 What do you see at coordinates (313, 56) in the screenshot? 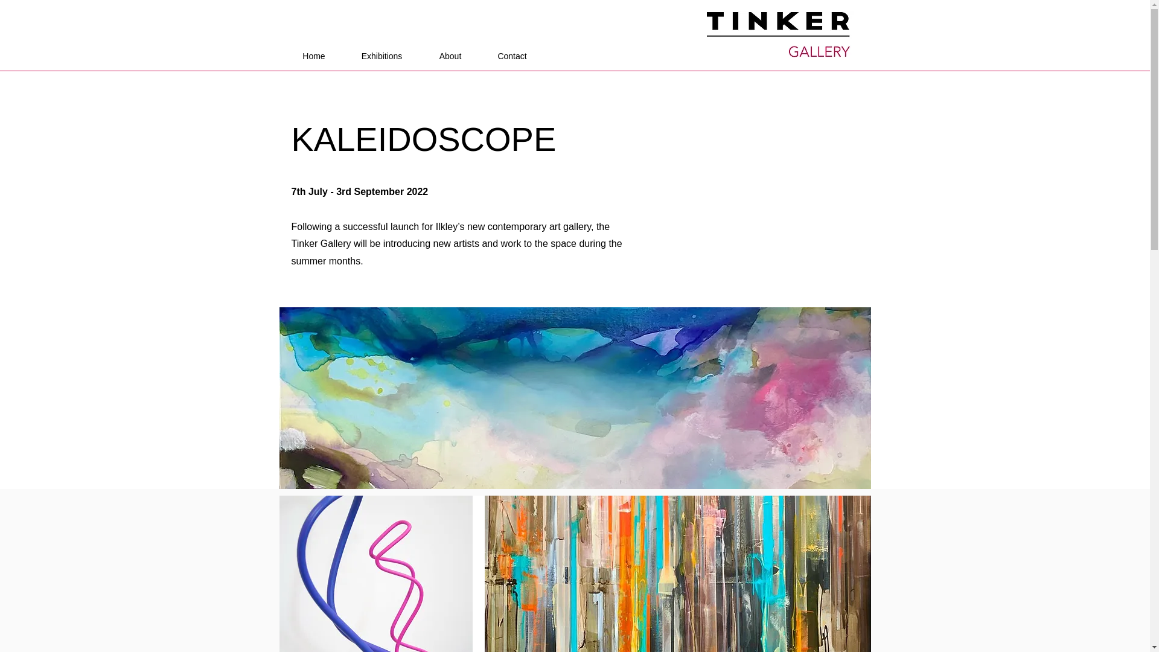
I see `Home` at bounding box center [313, 56].